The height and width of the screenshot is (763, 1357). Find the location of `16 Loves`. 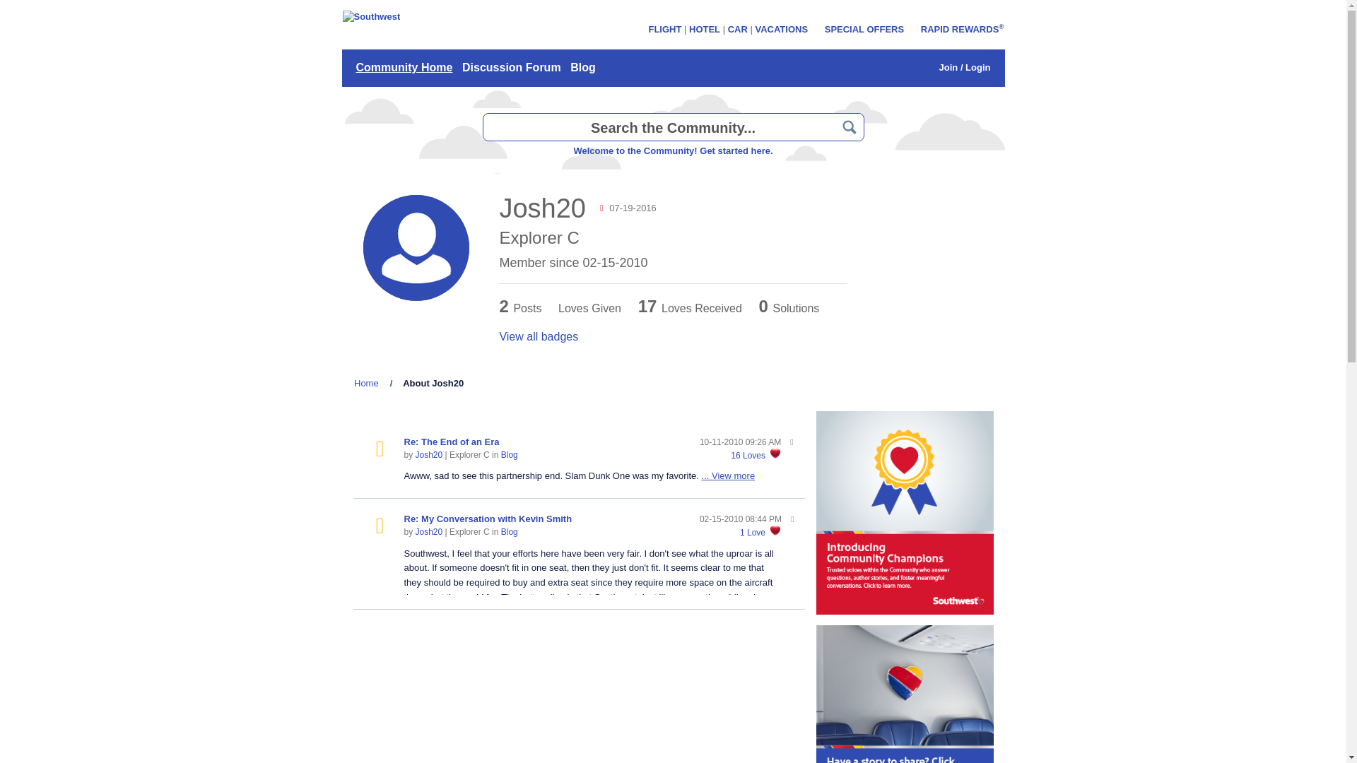

16 Loves is located at coordinates (748, 456).